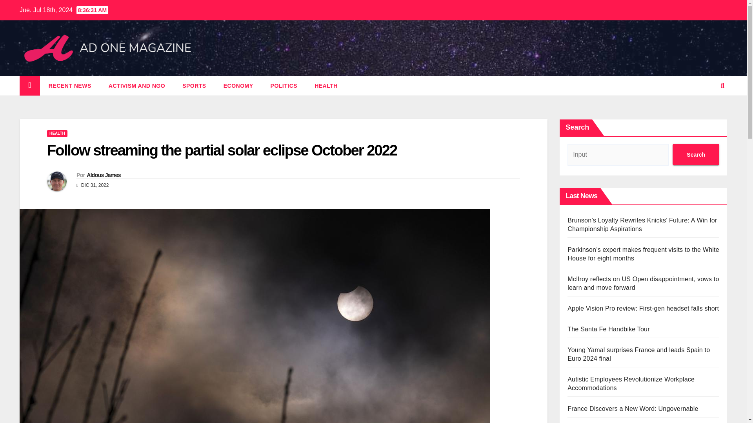  What do you see at coordinates (104, 175) in the screenshot?
I see `Aldous James` at bounding box center [104, 175].